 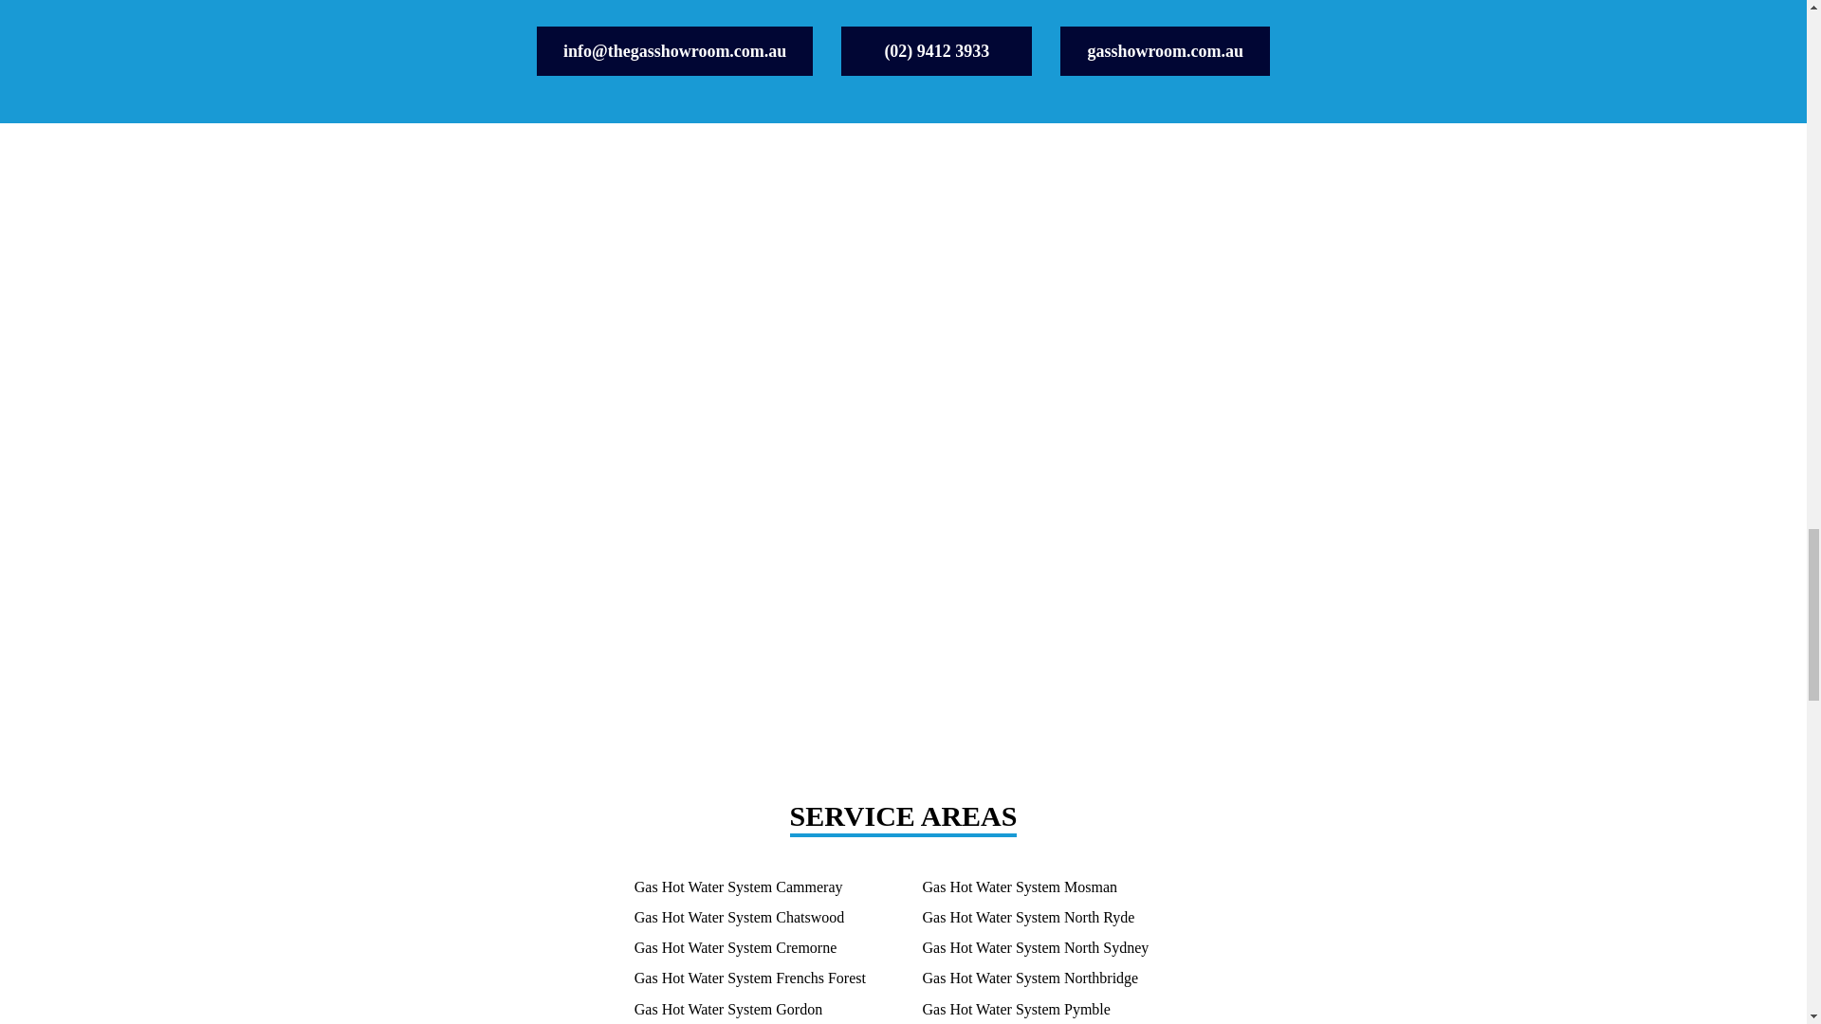 What do you see at coordinates (1165, 51) in the screenshot?
I see `gasshowroom.com.au` at bounding box center [1165, 51].